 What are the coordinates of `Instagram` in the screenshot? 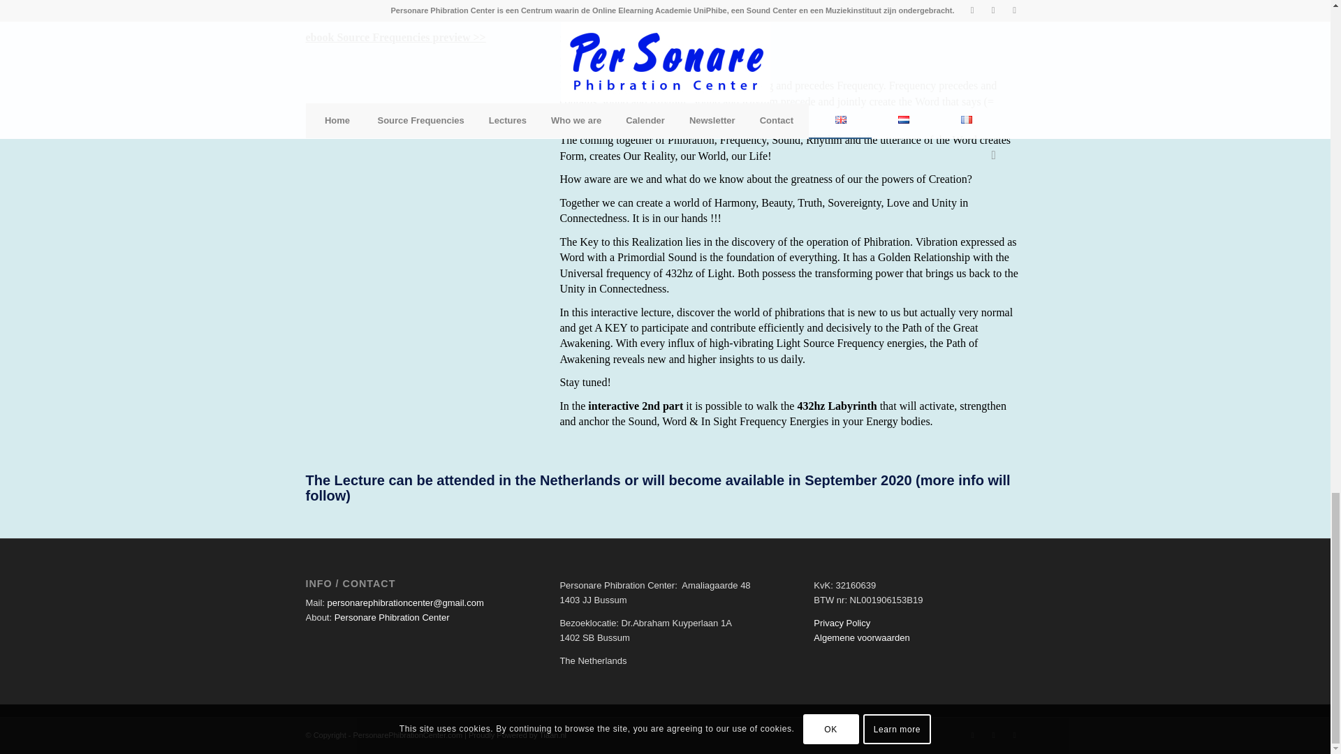 It's located at (1015, 734).